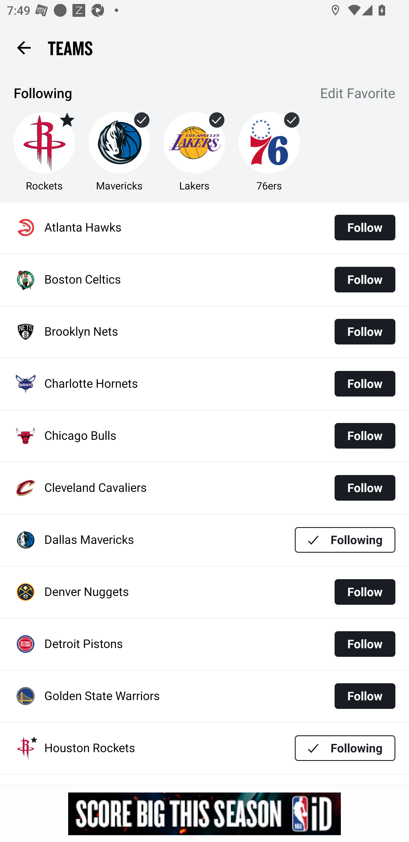 Image resolution: width=409 pixels, height=842 pixels. What do you see at coordinates (345, 748) in the screenshot?
I see `Following` at bounding box center [345, 748].